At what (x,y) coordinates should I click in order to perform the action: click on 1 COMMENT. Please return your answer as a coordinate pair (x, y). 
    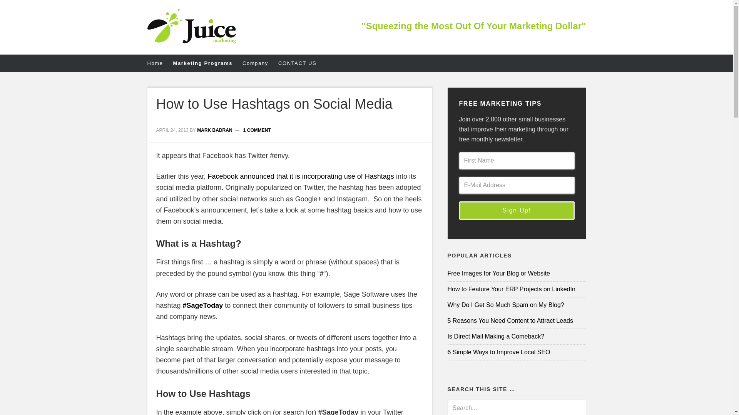
    Looking at the image, I should click on (257, 130).